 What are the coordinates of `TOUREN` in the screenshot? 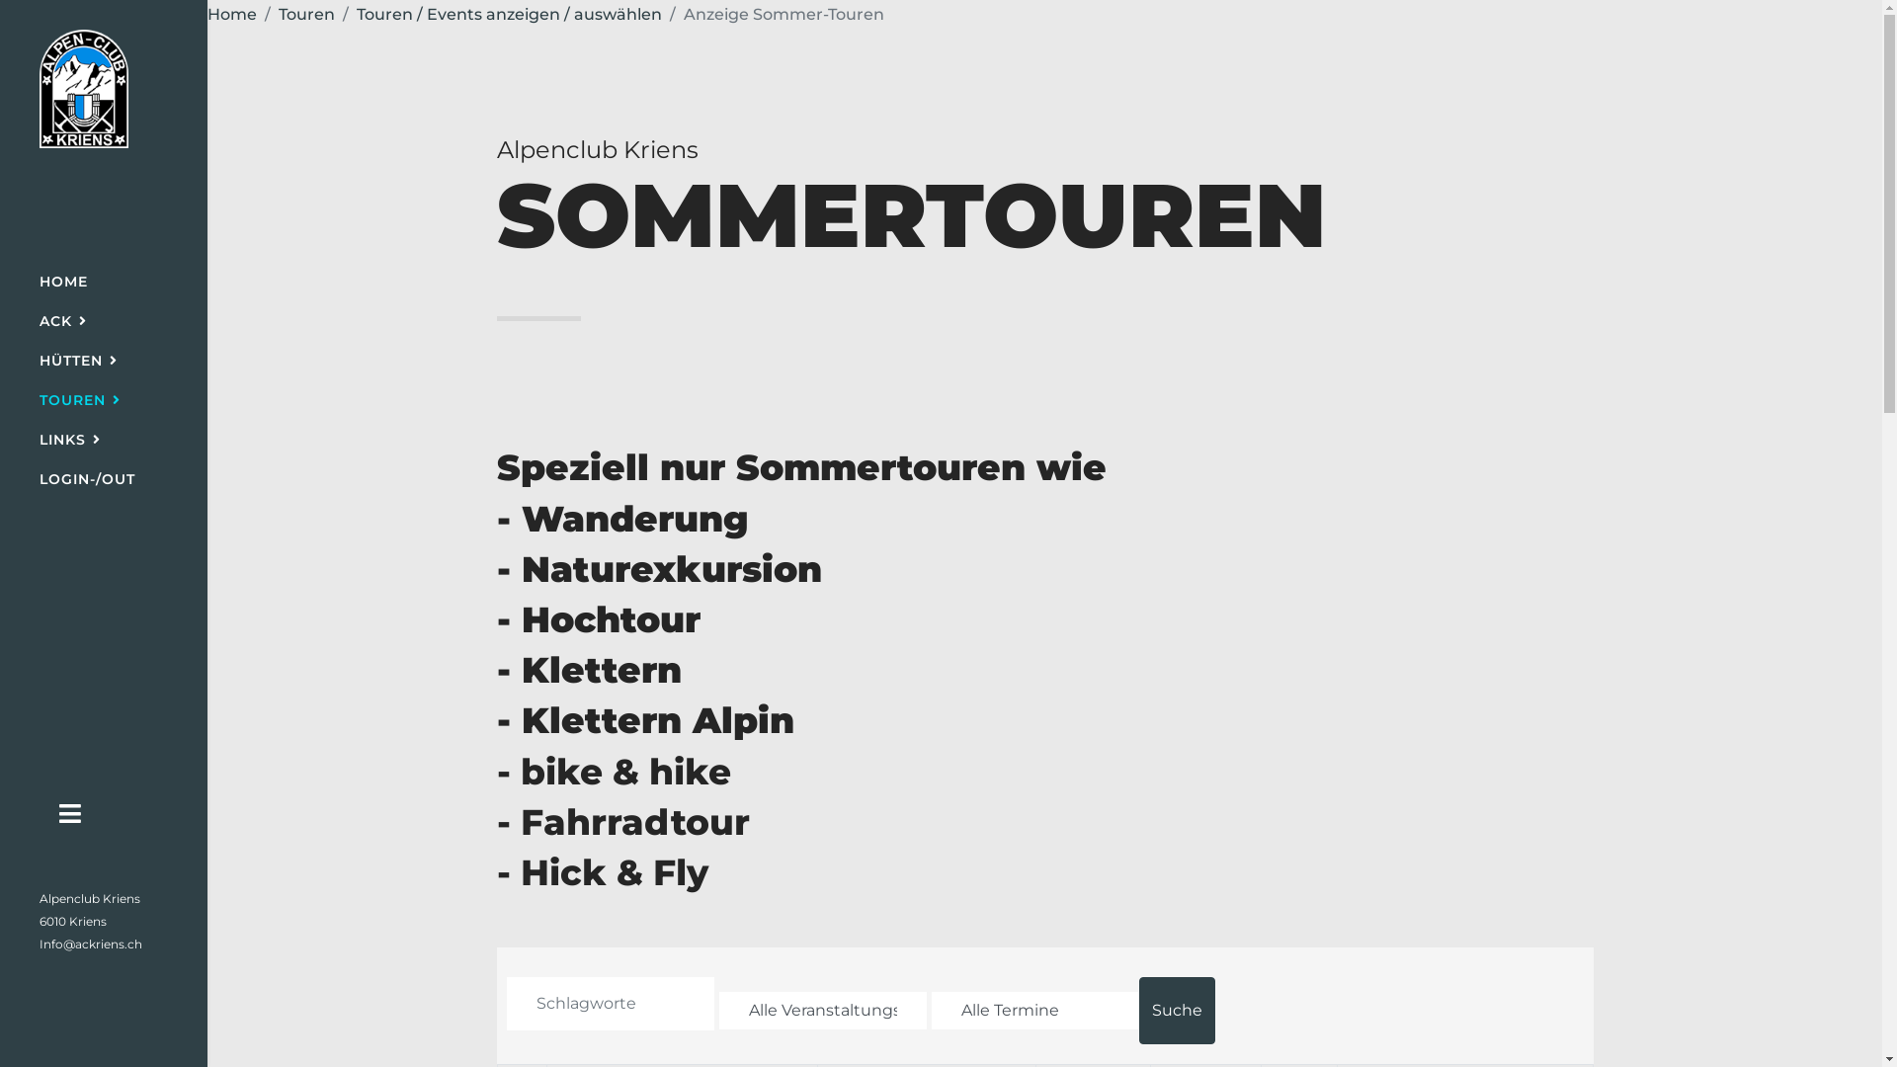 It's located at (80, 399).